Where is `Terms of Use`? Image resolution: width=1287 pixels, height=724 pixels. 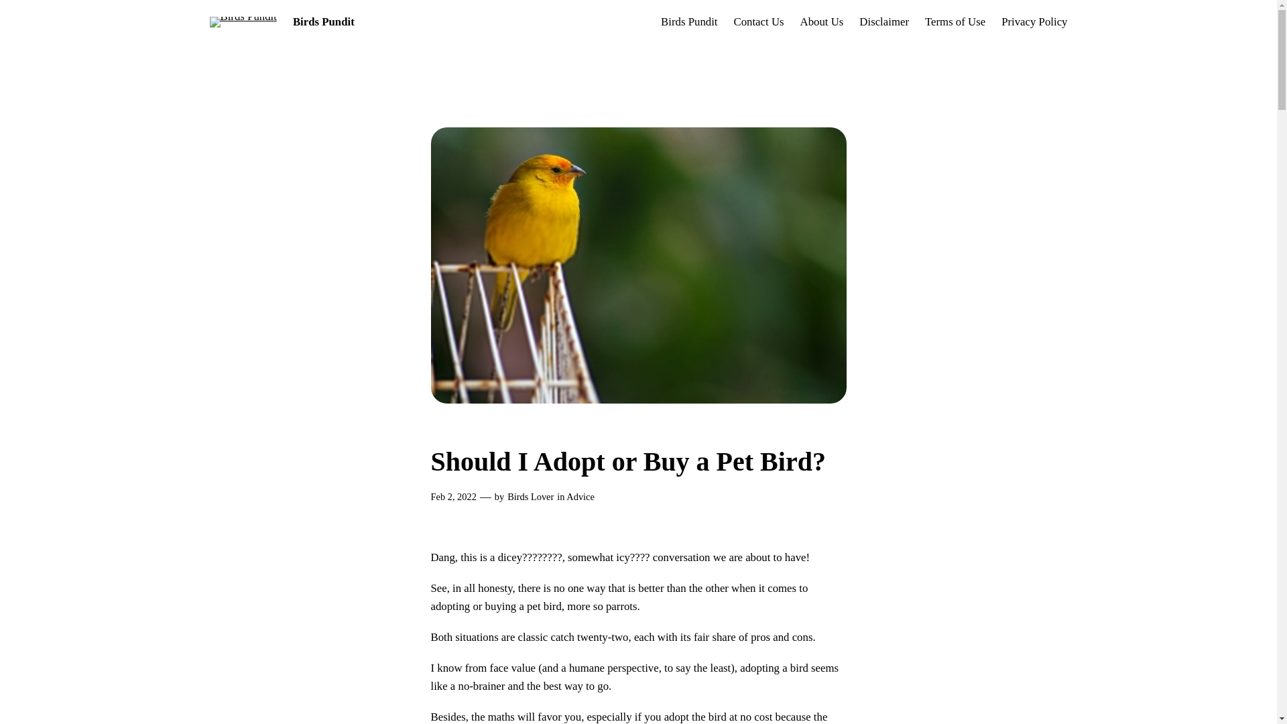 Terms of Use is located at coordinates (955, 23).